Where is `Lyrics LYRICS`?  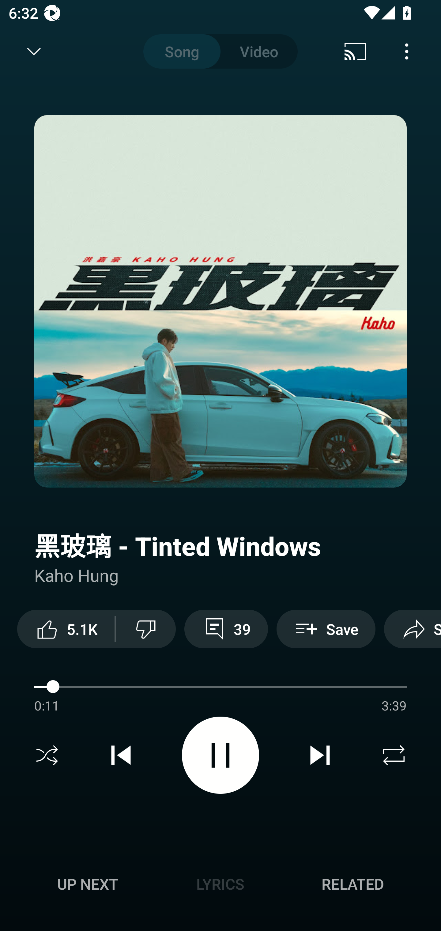
Lyrics LYRICS is located at coordinates (220, 884).